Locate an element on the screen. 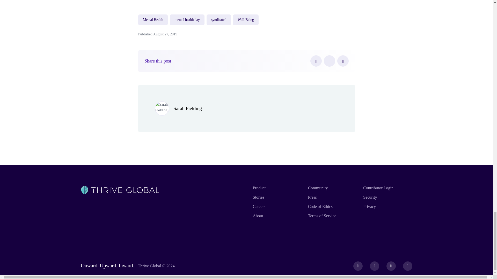  Twitter is located at coordinates (329, 61).